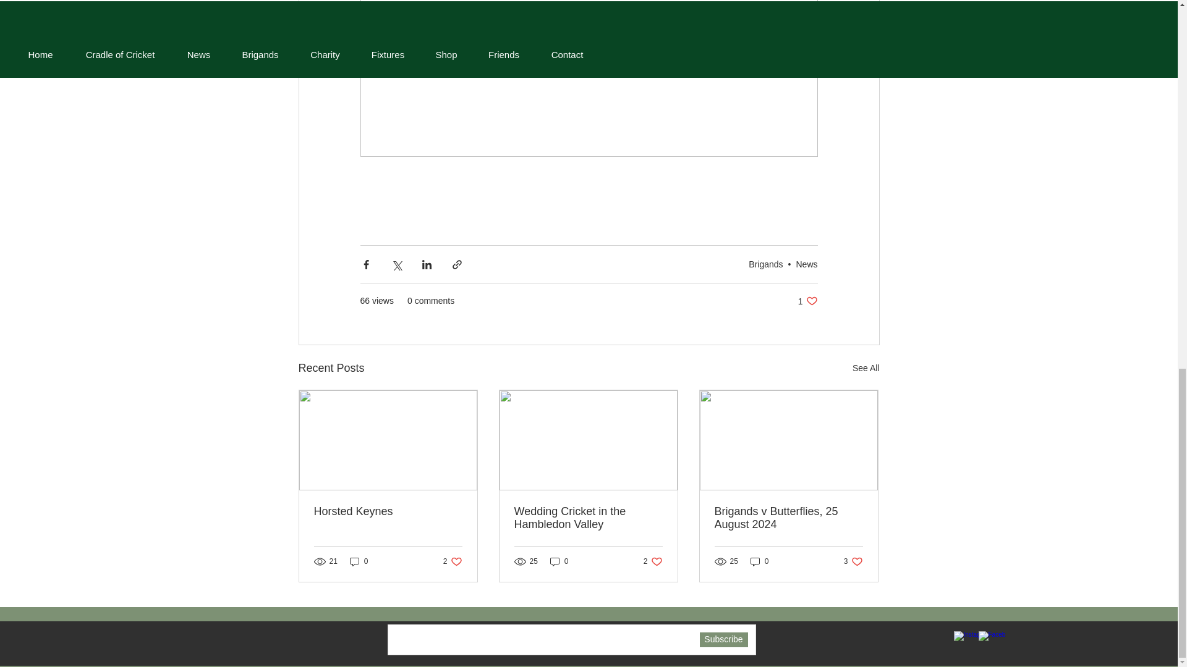 The height and width of the screenshot is (667, 1187). What do you see at coordinates (806, 264) in the screenshot?
I see `News` at bounding box center [806, 264].